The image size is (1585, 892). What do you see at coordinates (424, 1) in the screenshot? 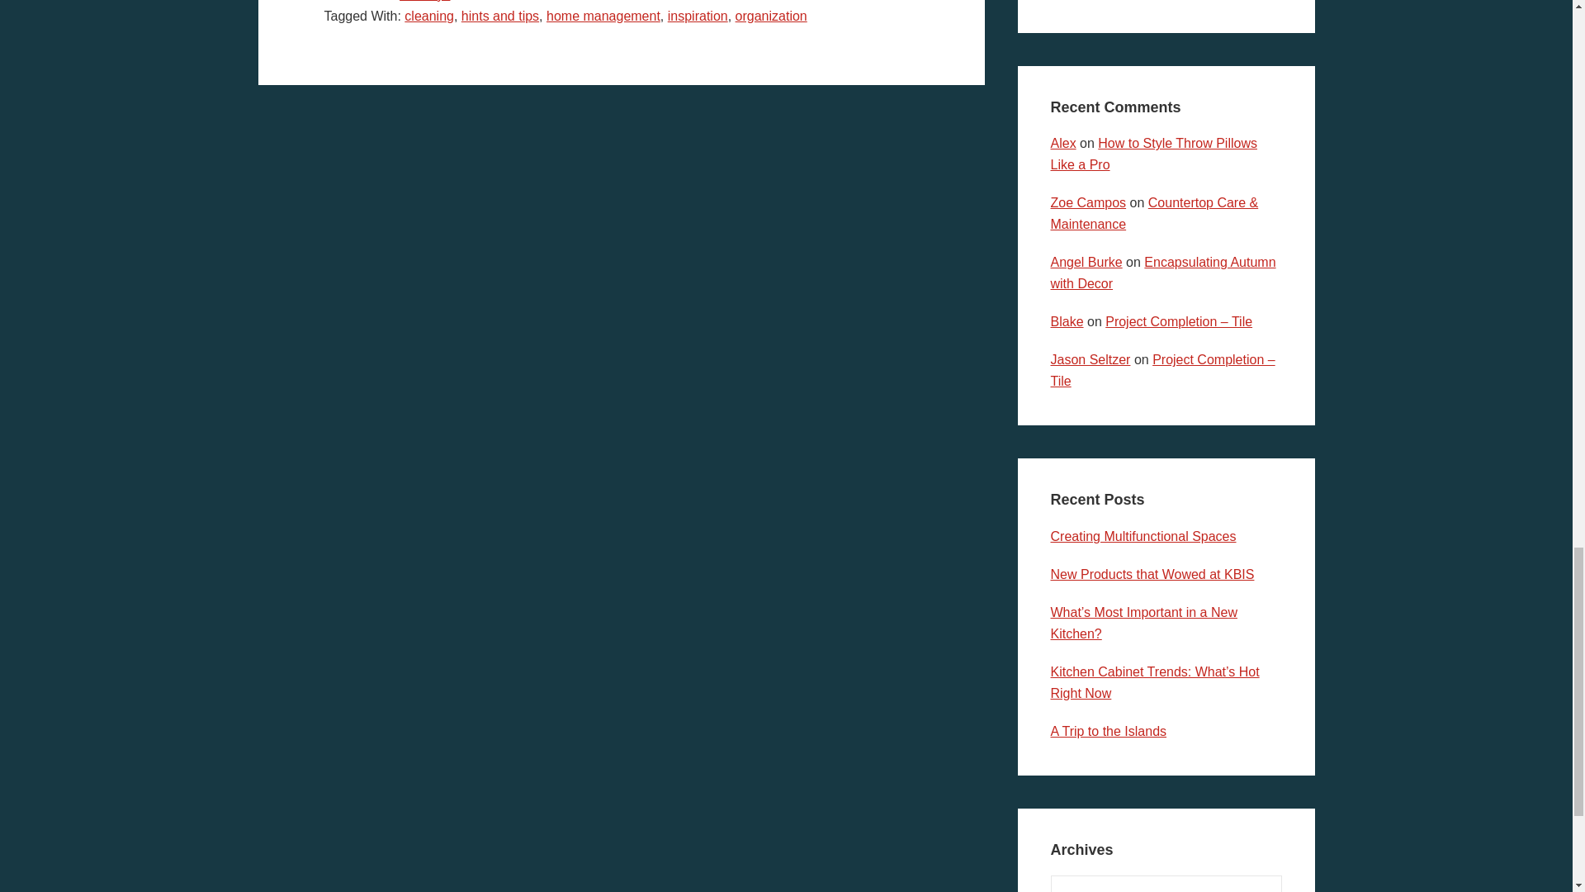
I see `Holidays` at bounding box center [424, 1].